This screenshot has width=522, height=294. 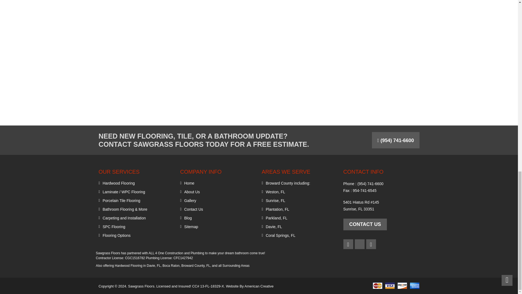 I want to click on Coral Springs, FL, so click(x=281, y=235).